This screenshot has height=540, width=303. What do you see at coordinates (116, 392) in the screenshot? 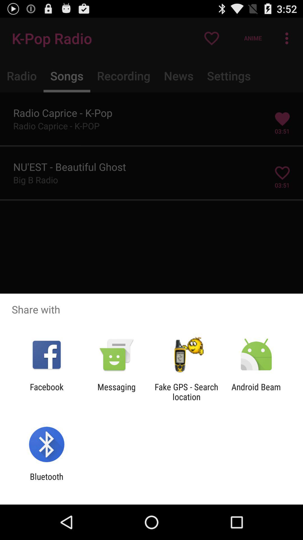
I see `swipe to messaging item` at bounding box center [116, 392].